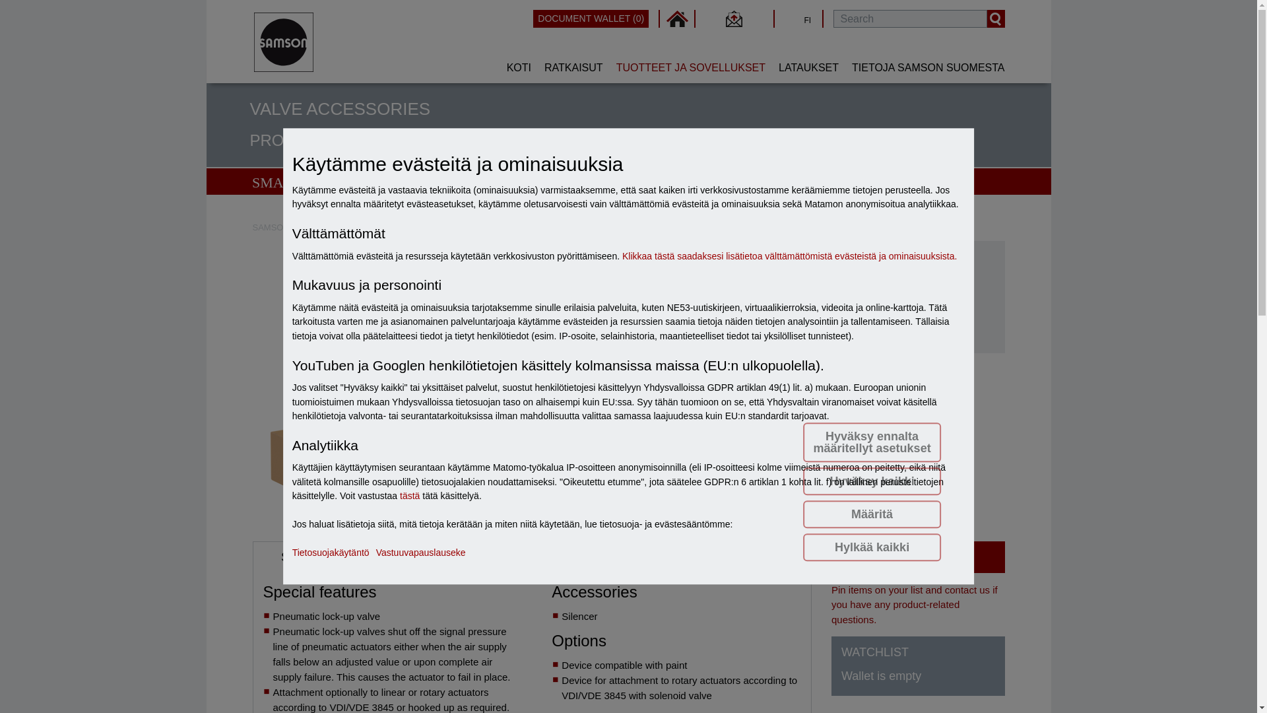 This screenshot has height=713, width=1267. I want to click on FI, so click(791, 18).